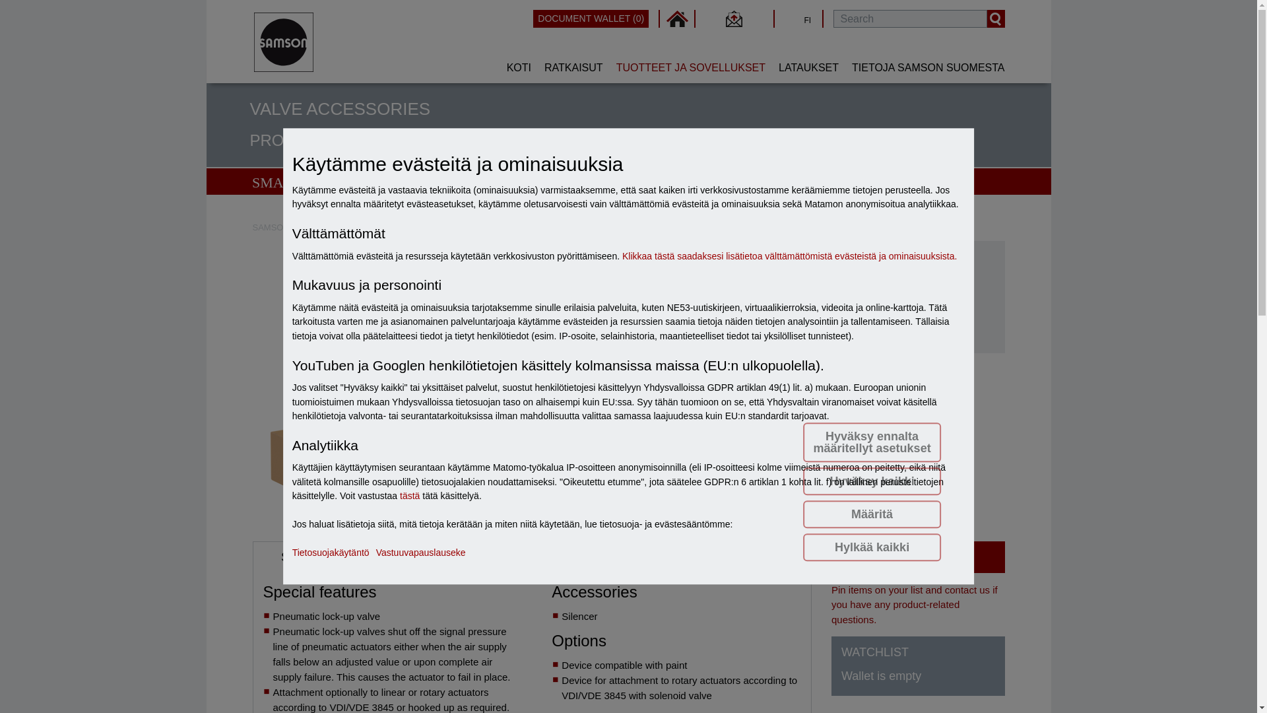 This screenshot has height=713, width=1267. I want to click on FI, so click(791, 18).